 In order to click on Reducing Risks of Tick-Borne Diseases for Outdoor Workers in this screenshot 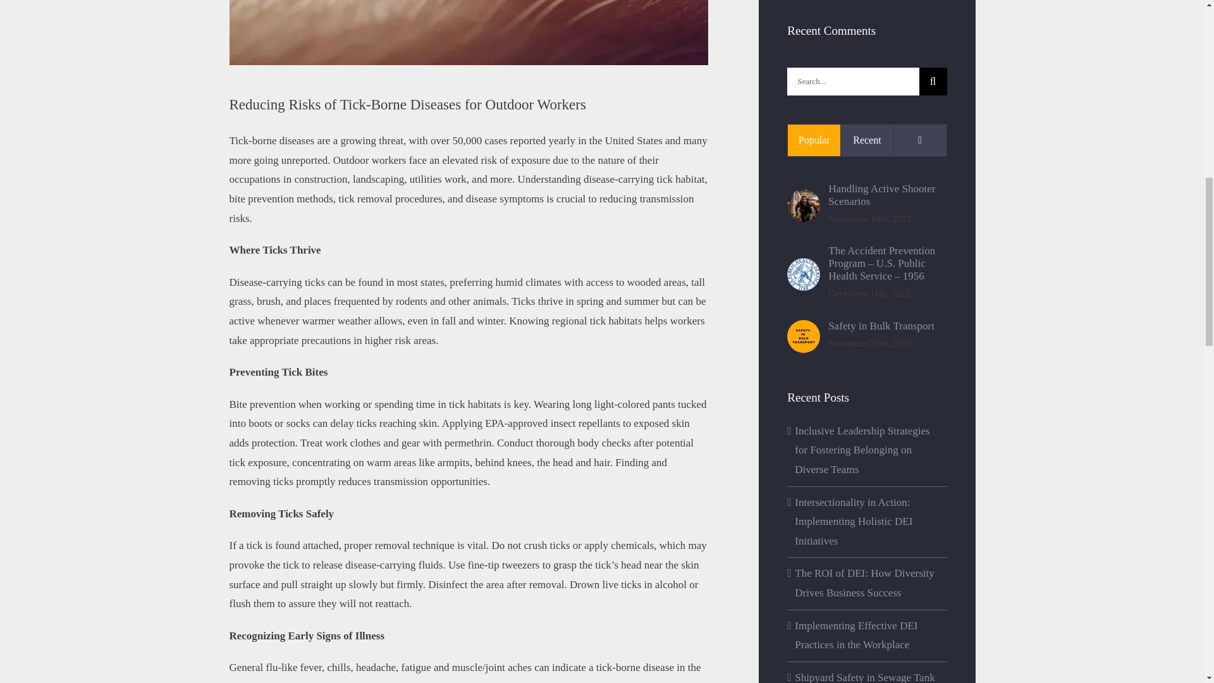, I will do `click(468, 32)`.